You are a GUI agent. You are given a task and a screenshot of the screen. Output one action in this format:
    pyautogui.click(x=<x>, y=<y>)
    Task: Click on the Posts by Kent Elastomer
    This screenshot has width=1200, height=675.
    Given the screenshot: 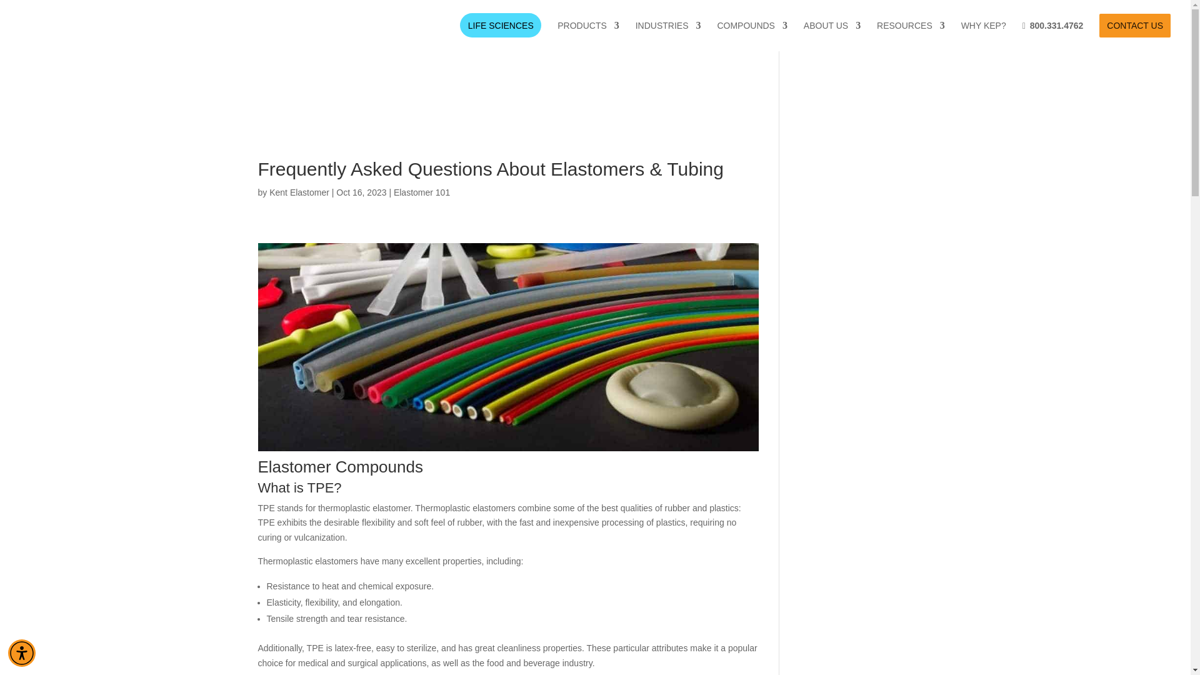 What is the action you would take?
    pyautogui.click(x=299, y=192)
    